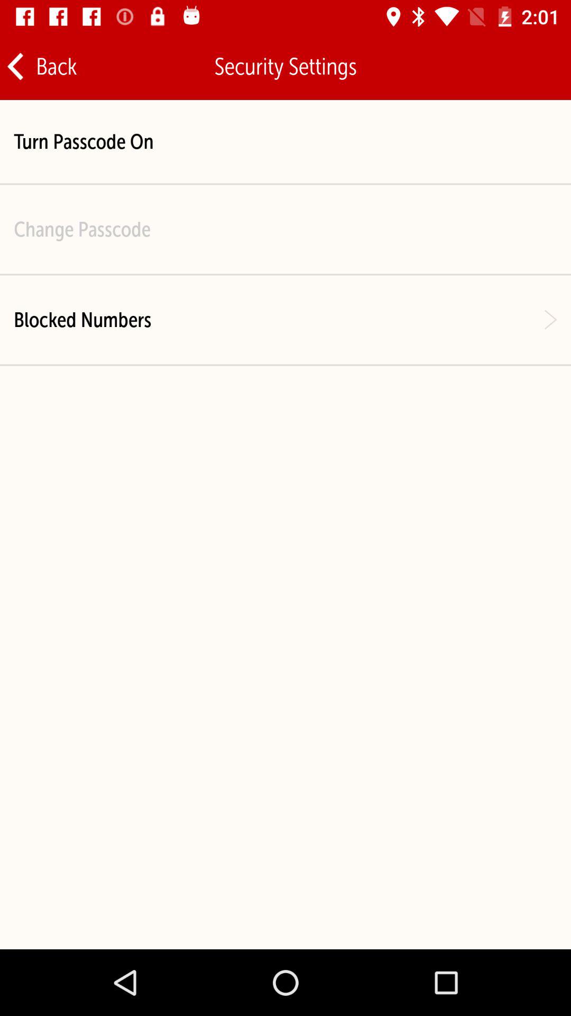 Image resolution: width=571 pixels, height=1016 pixels. I want to click on launch the icon above change passcode, so click(84, 142).